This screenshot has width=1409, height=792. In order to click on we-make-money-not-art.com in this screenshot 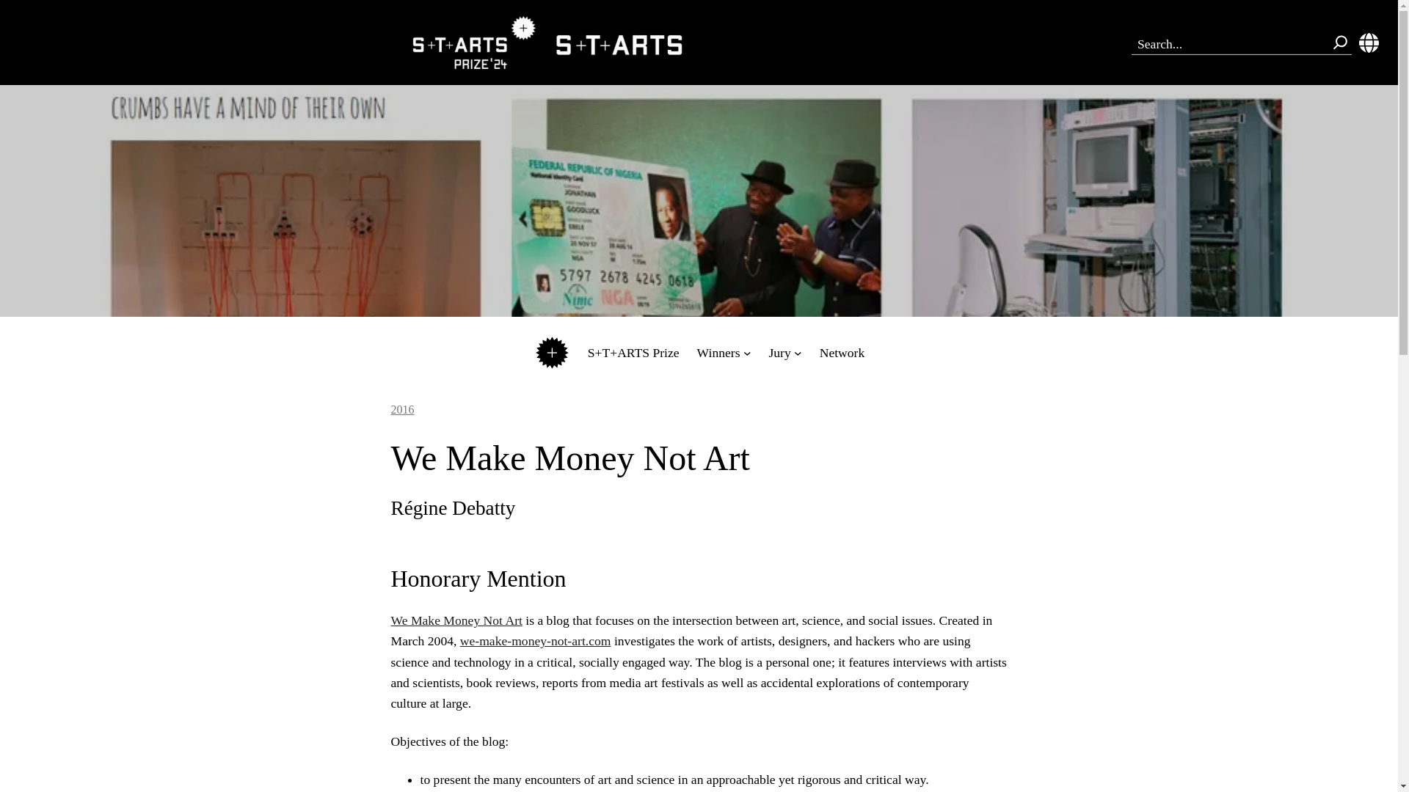, I will do `click(536, 641)`.